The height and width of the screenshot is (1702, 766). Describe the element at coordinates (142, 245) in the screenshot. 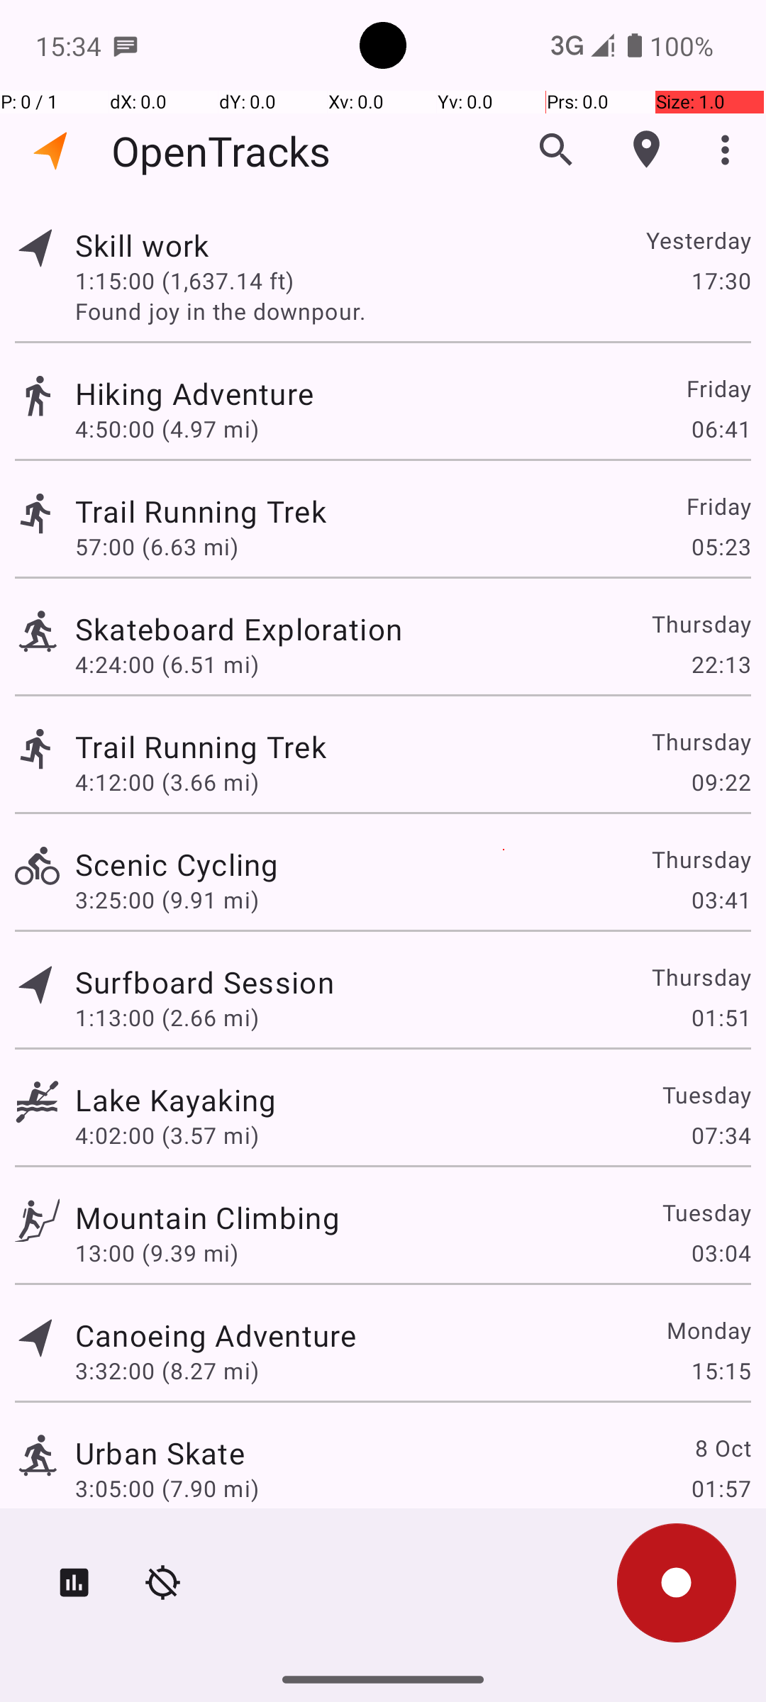

I see `Skill work` at that location.